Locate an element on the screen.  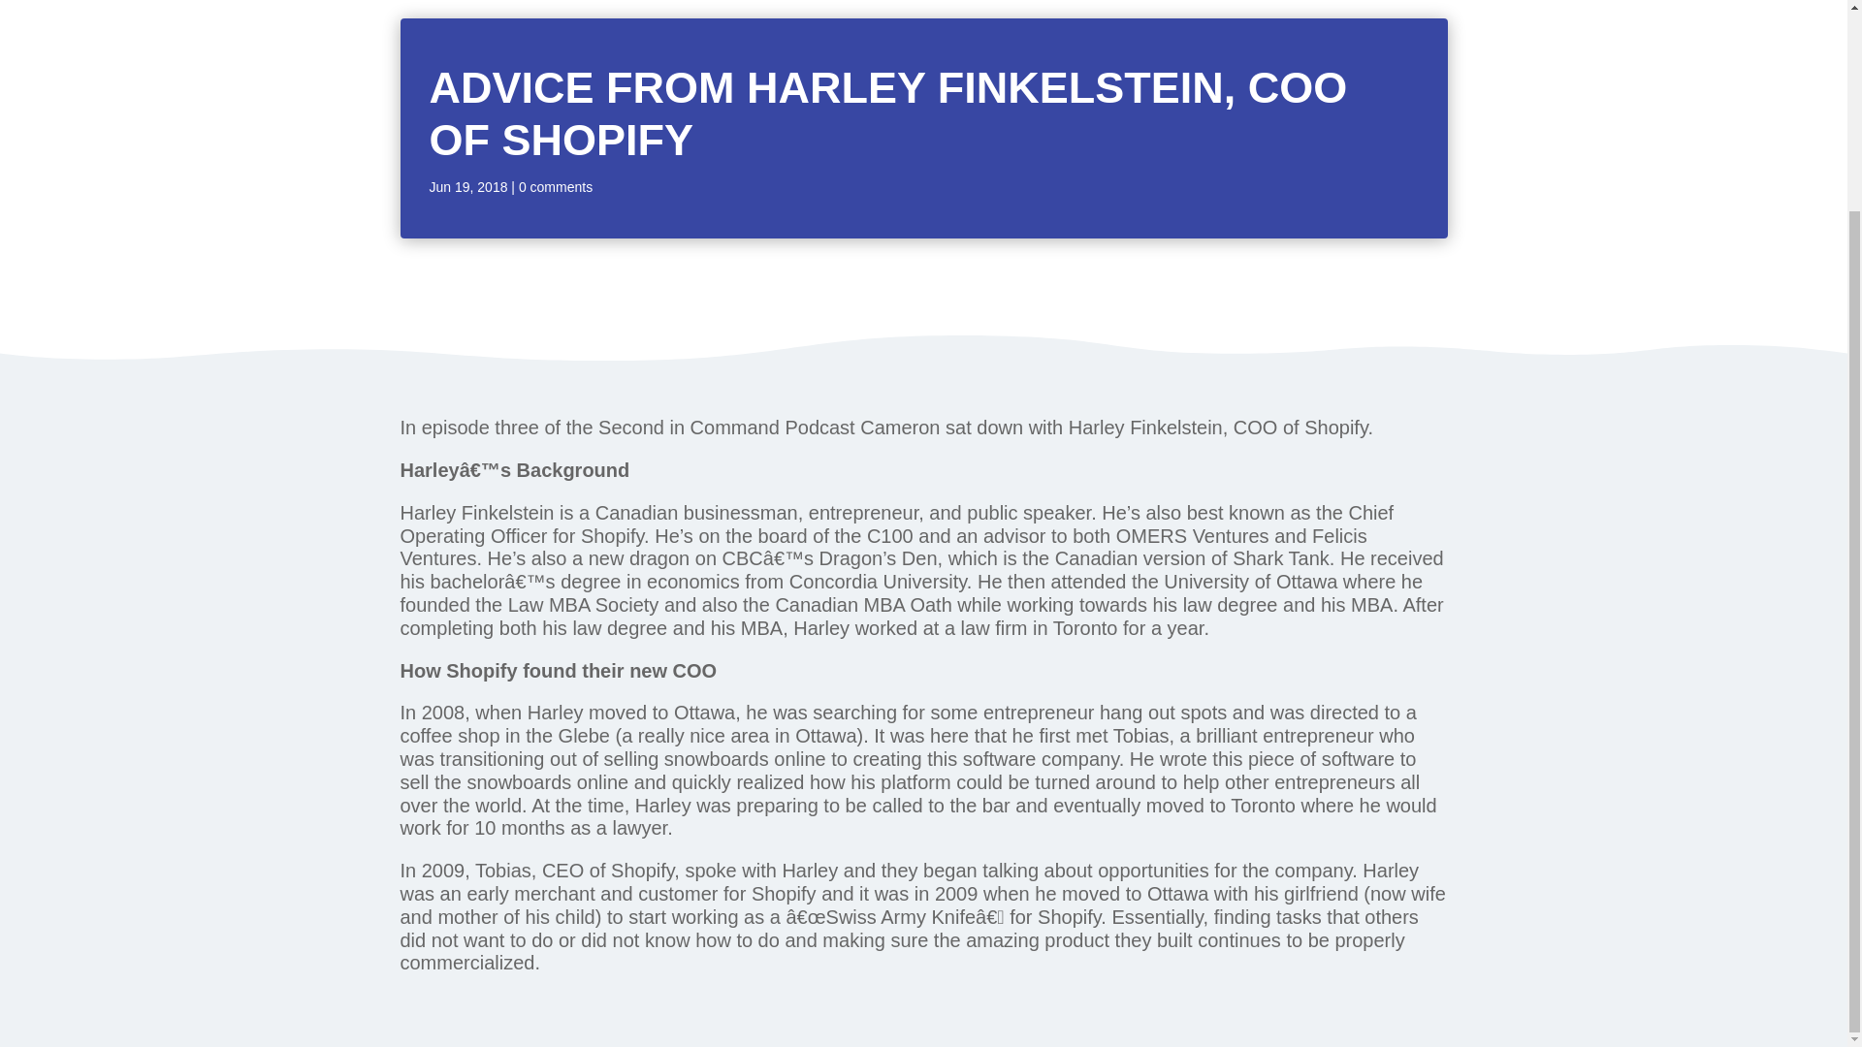
0 comments is located at coordinates (555, 186).